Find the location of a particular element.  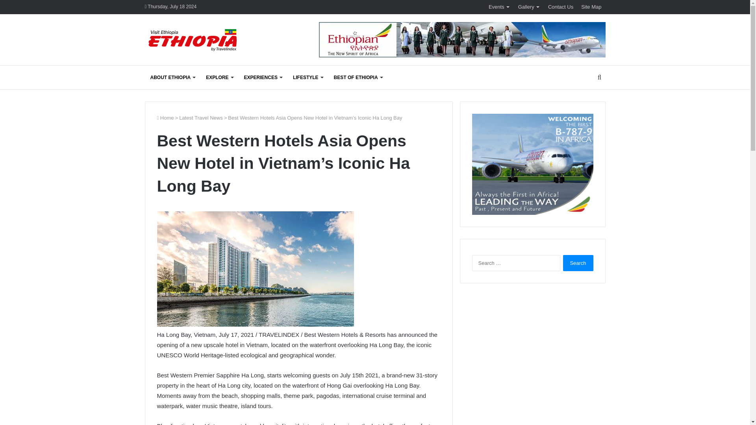

Events is located at coordinates (499, 7).